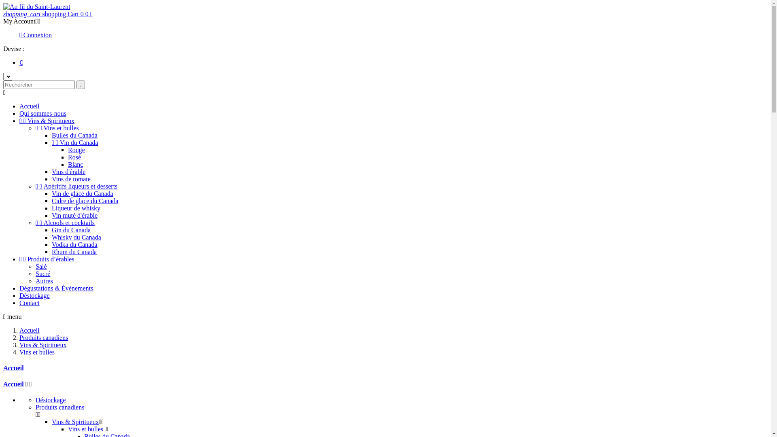 The width and height of the screenshot is (777, 437). What do you see at coordinates (83, 193) in the screenshot?
I see `Vin de glace du Canada` at bounding box center [83, 193].